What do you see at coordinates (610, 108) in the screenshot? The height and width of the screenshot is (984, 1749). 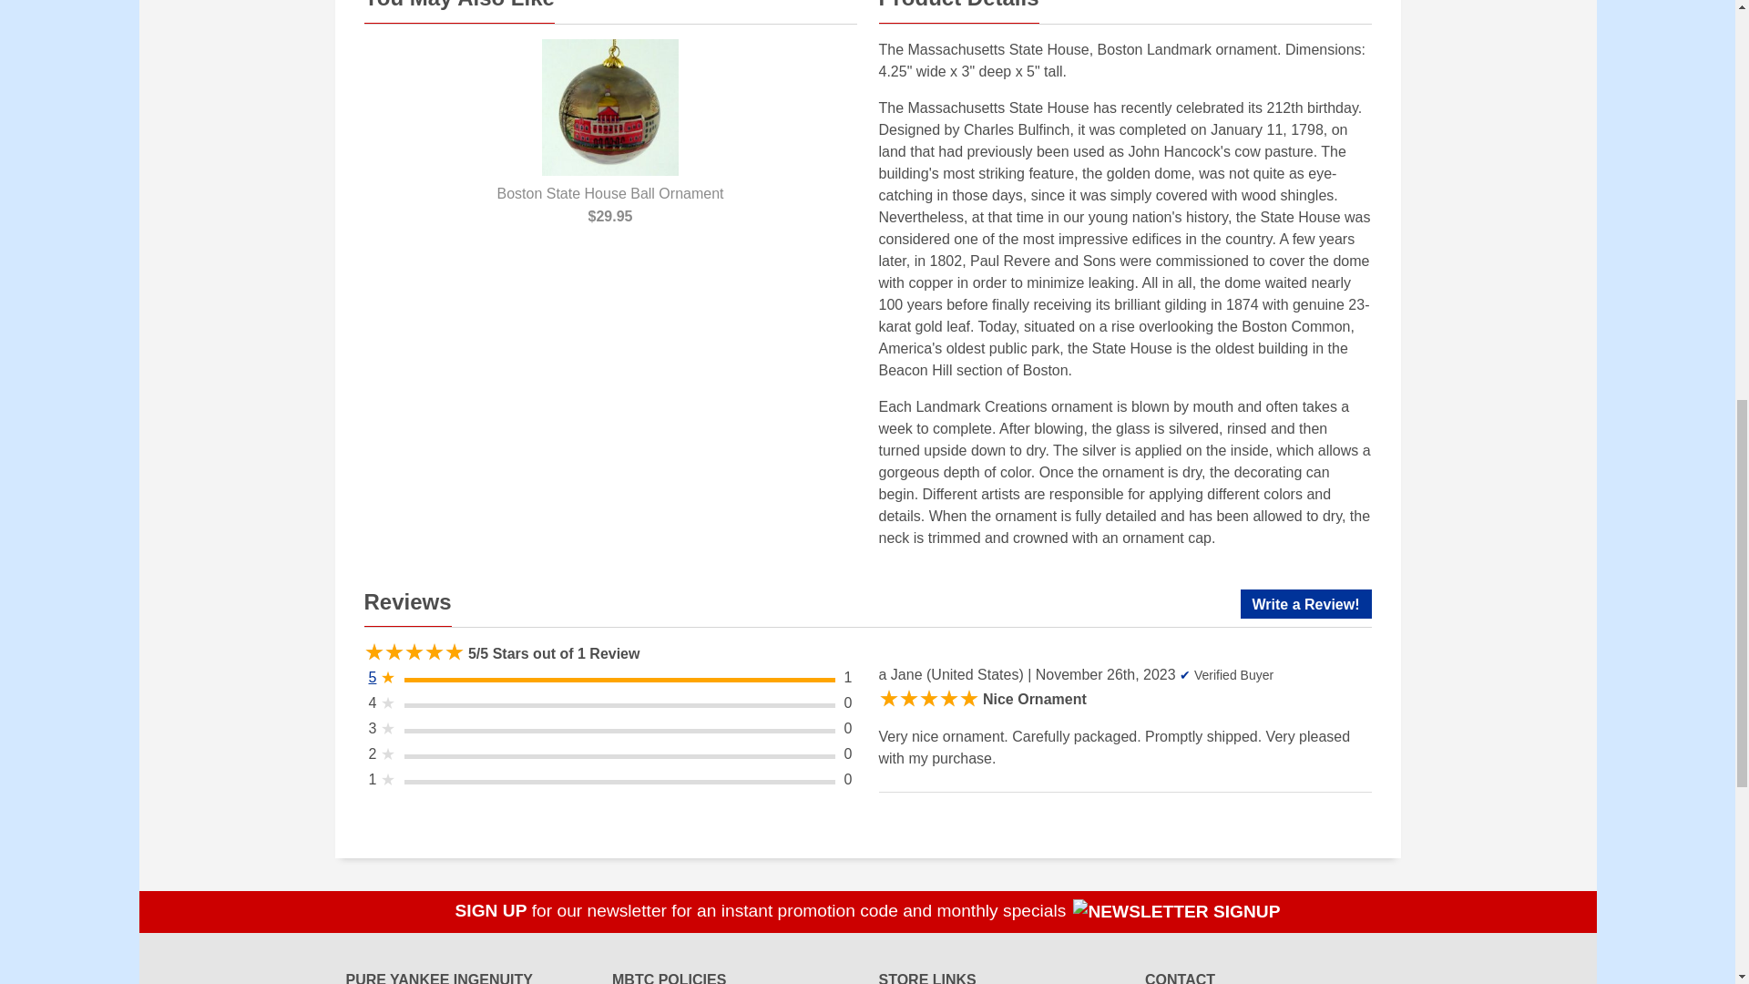 I see `Boston State House Ball Ornament` at bounding box center [610, 108].